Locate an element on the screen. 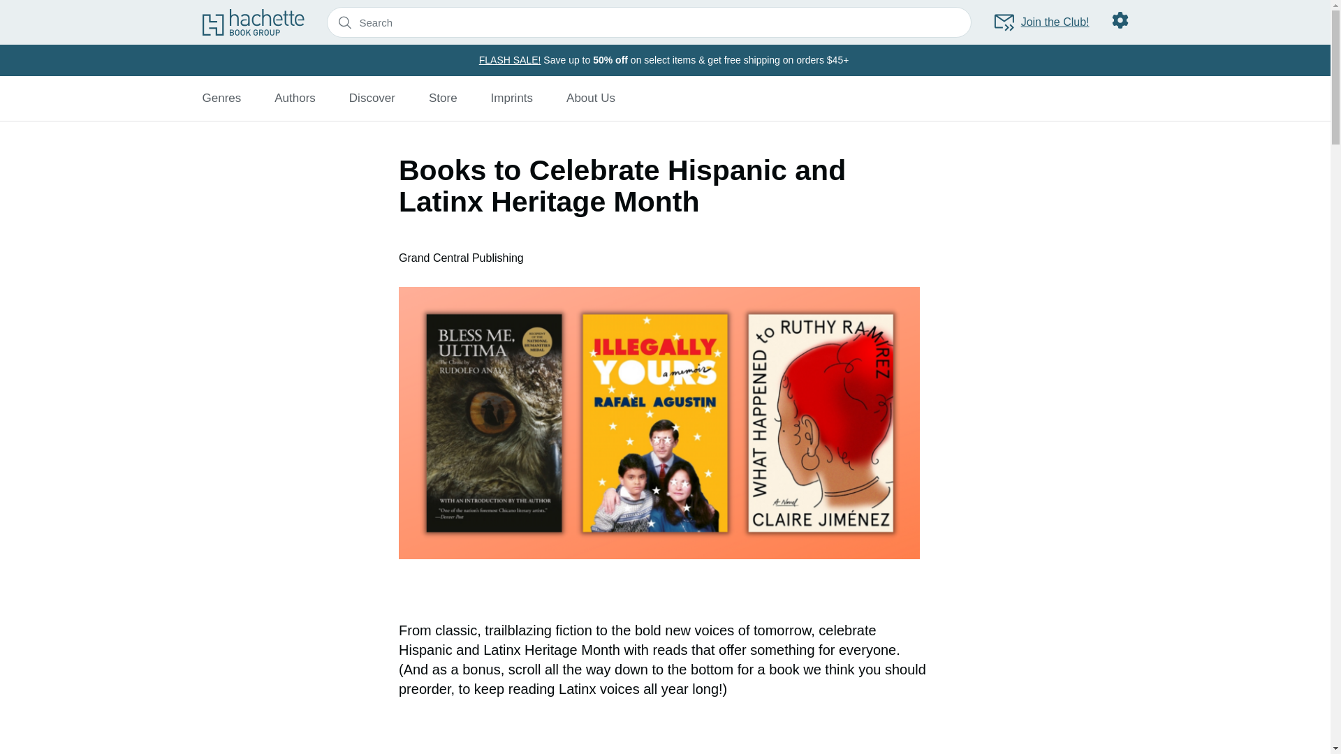  Join the Club! is located at coordinates (1041, 22).